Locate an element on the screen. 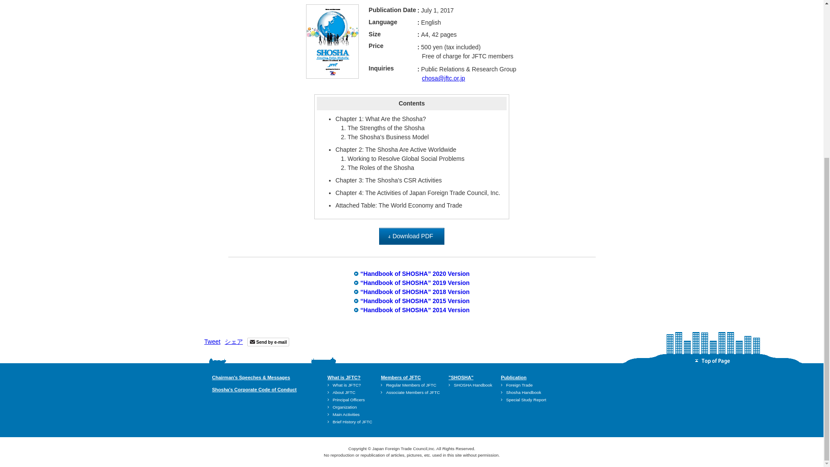 The image size is (830, 467). Tweet is located at coordinates (212, 342).